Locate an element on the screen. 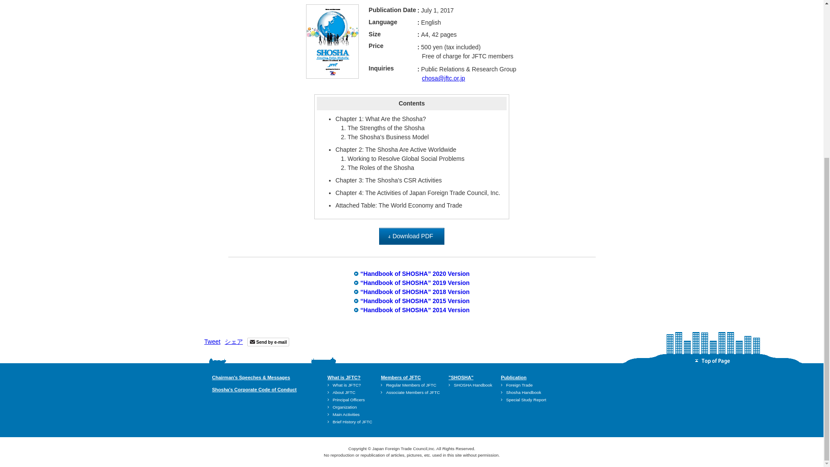 The image size is (830, 467). Tweet is located at coordinates (212, 342).